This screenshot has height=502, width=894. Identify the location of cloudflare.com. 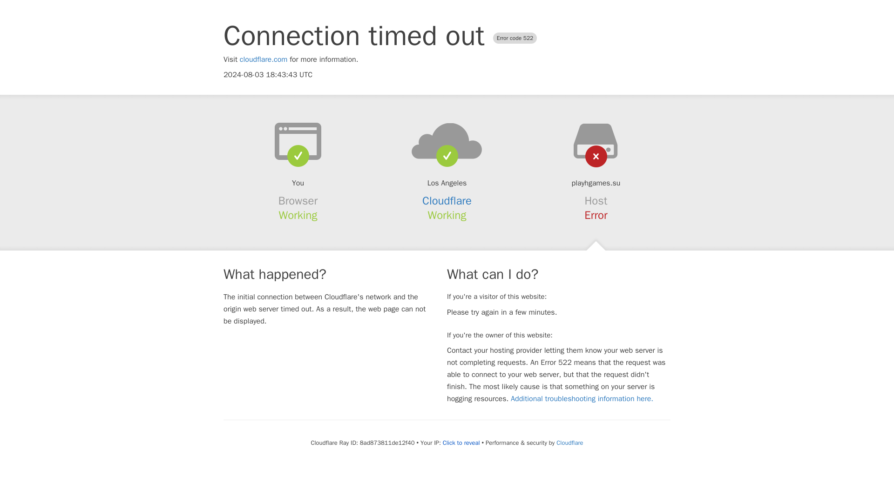
(264, 59).